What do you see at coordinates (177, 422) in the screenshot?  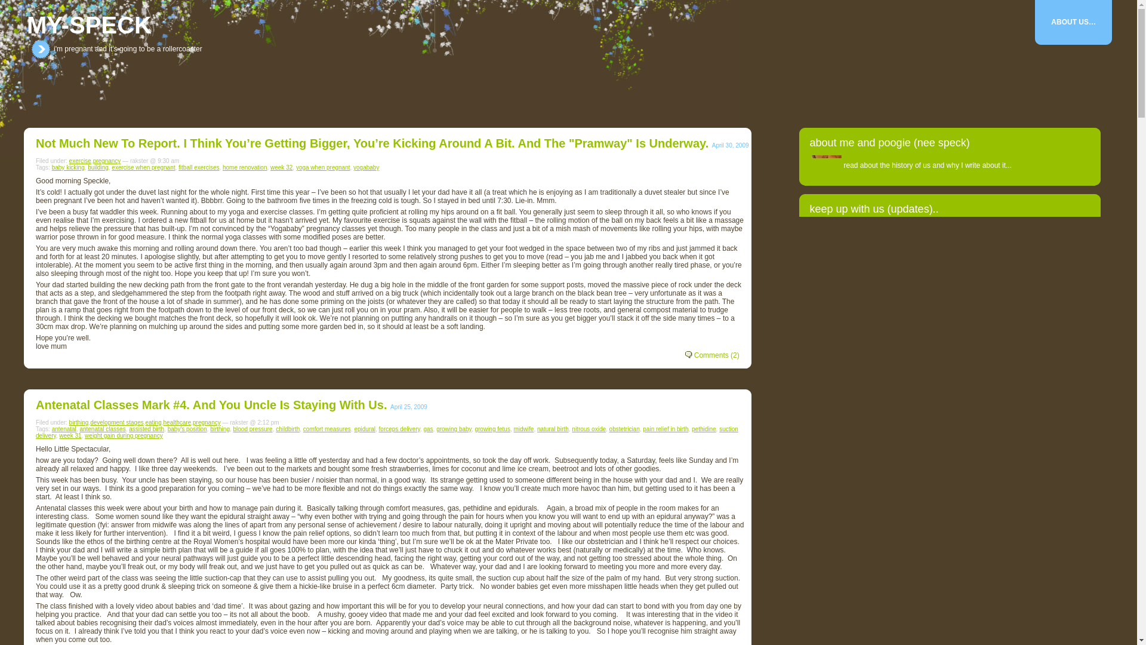 I see `healthcare` at bounding box center [177, 422].